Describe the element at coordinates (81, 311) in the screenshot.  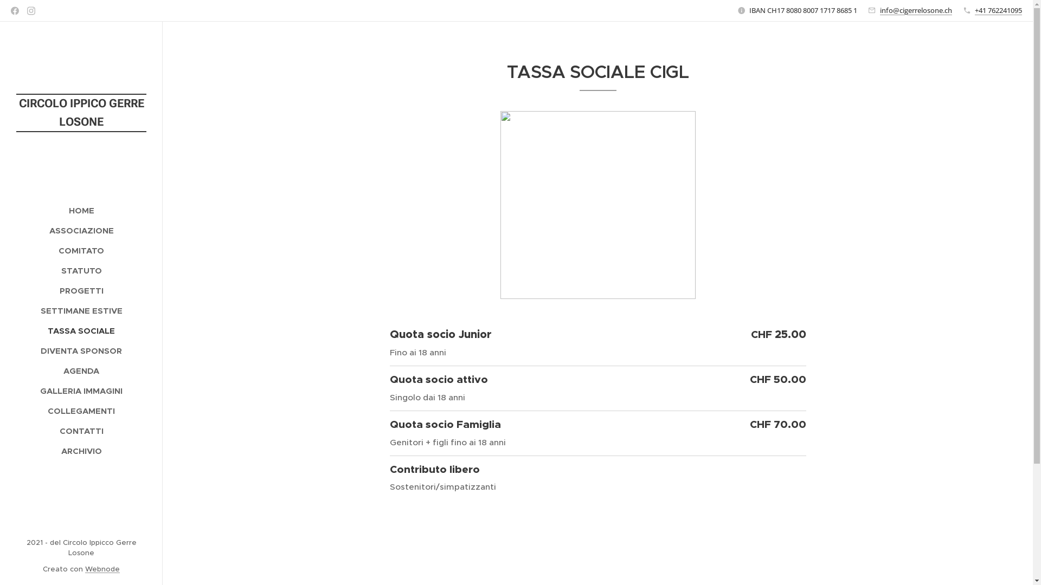
I see `SETTIMANE ESTIVE` at that location.